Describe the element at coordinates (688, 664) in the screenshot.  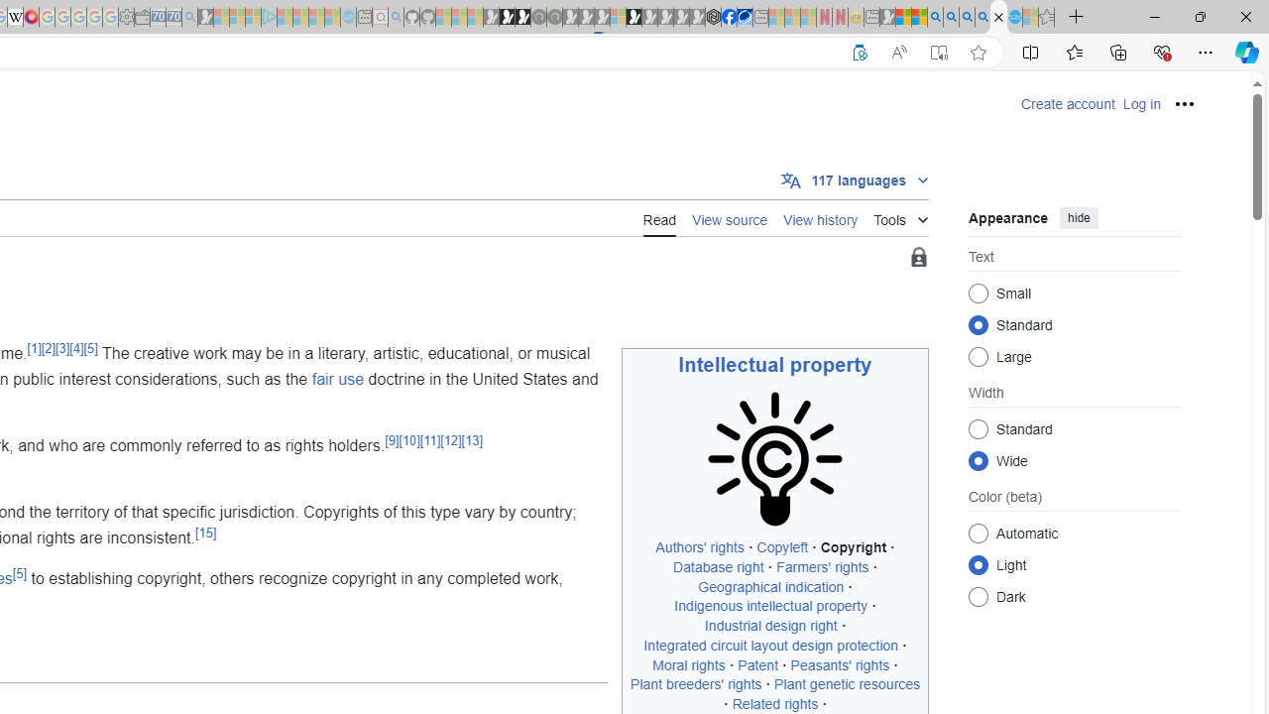
I see `Moral rights` at that location.